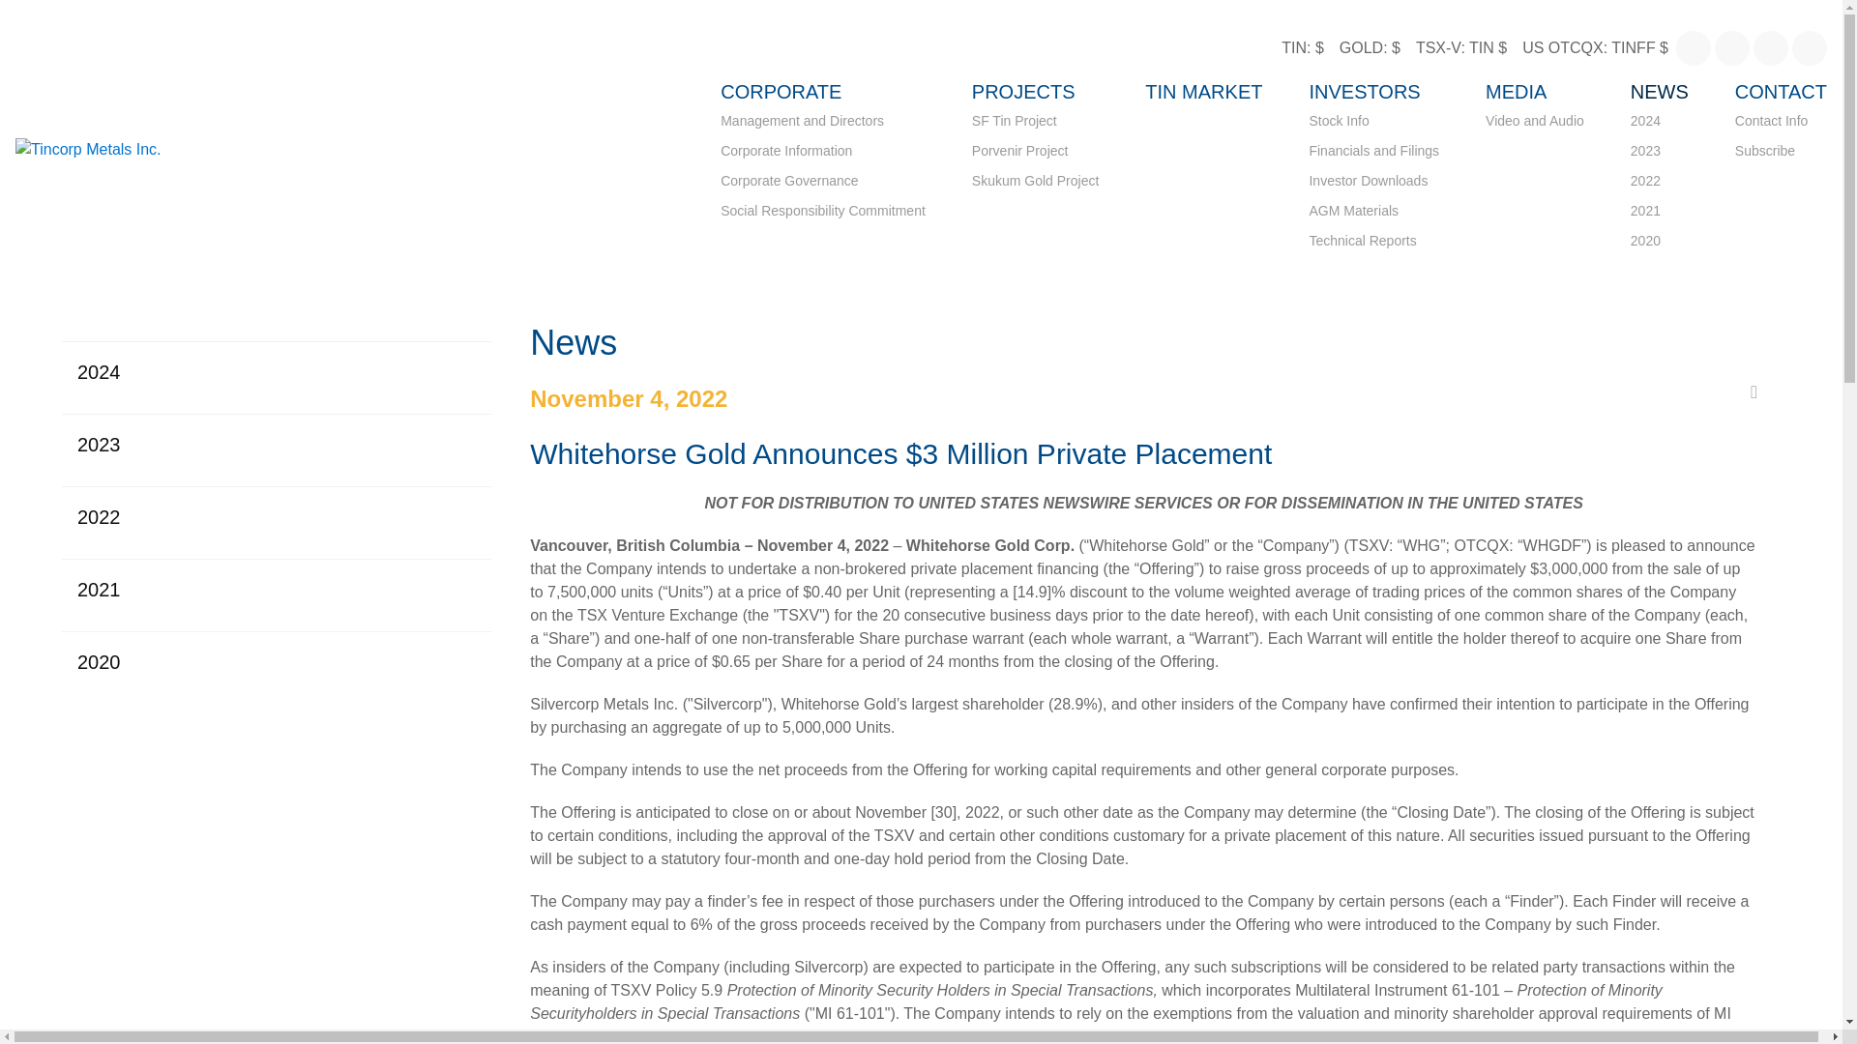 Image resolution: width=1857 pixels, height=1044 pixels. I want to click on 2022, so click(1659, 181).